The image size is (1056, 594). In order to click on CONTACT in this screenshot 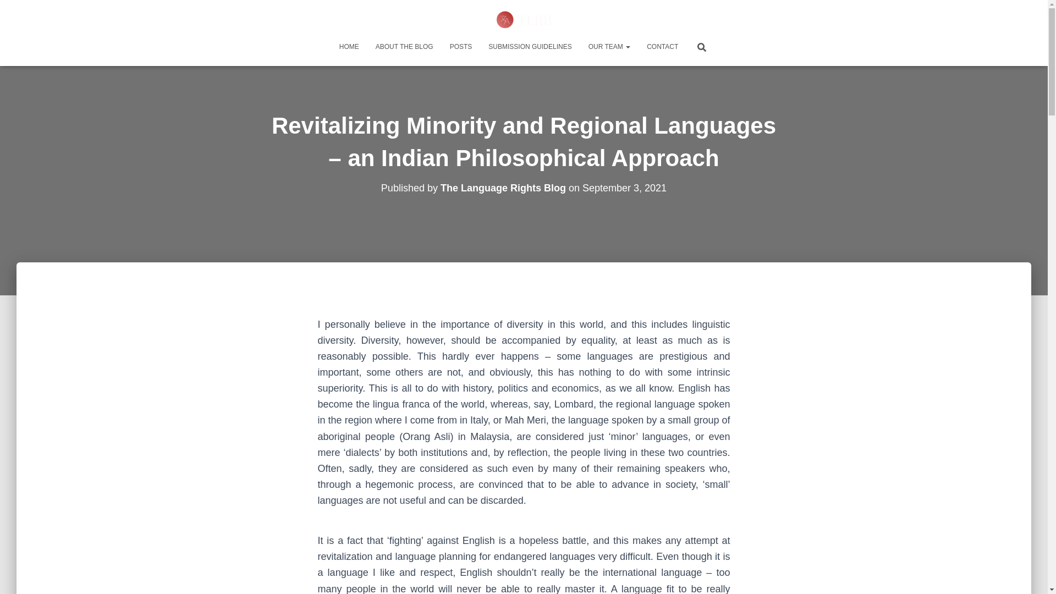, I will do `click(662, 47)`.